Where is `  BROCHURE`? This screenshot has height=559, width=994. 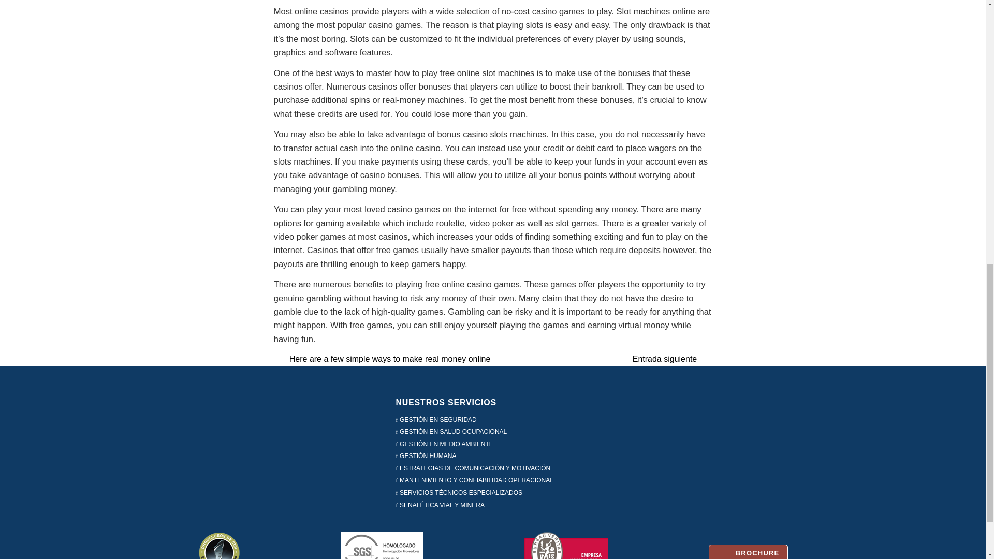   BROCHURE is located at coordinates (748, 552).